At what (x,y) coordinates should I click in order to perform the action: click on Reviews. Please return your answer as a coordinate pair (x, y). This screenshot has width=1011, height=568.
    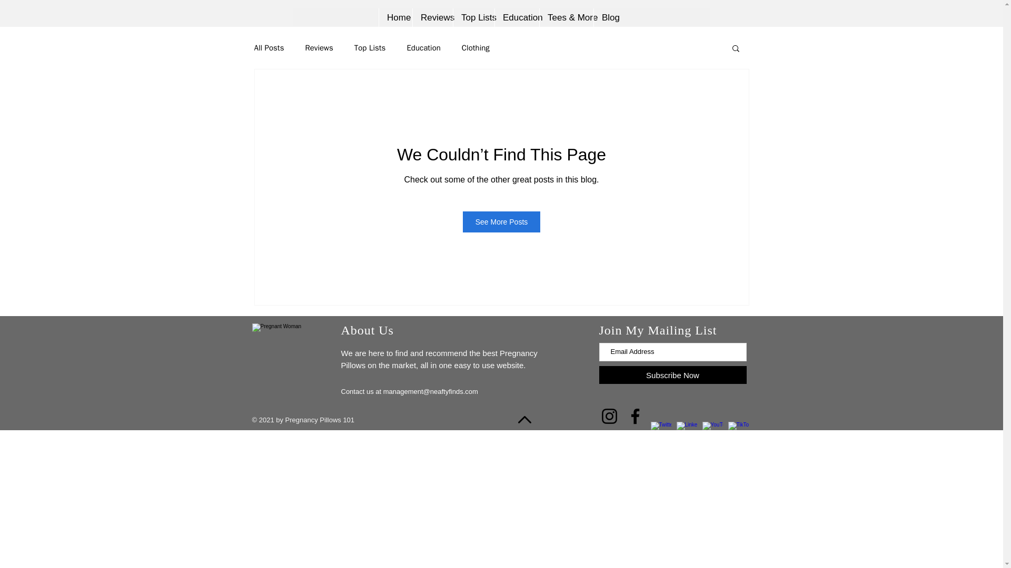
    Looking at the image, I should click on (319, 48).